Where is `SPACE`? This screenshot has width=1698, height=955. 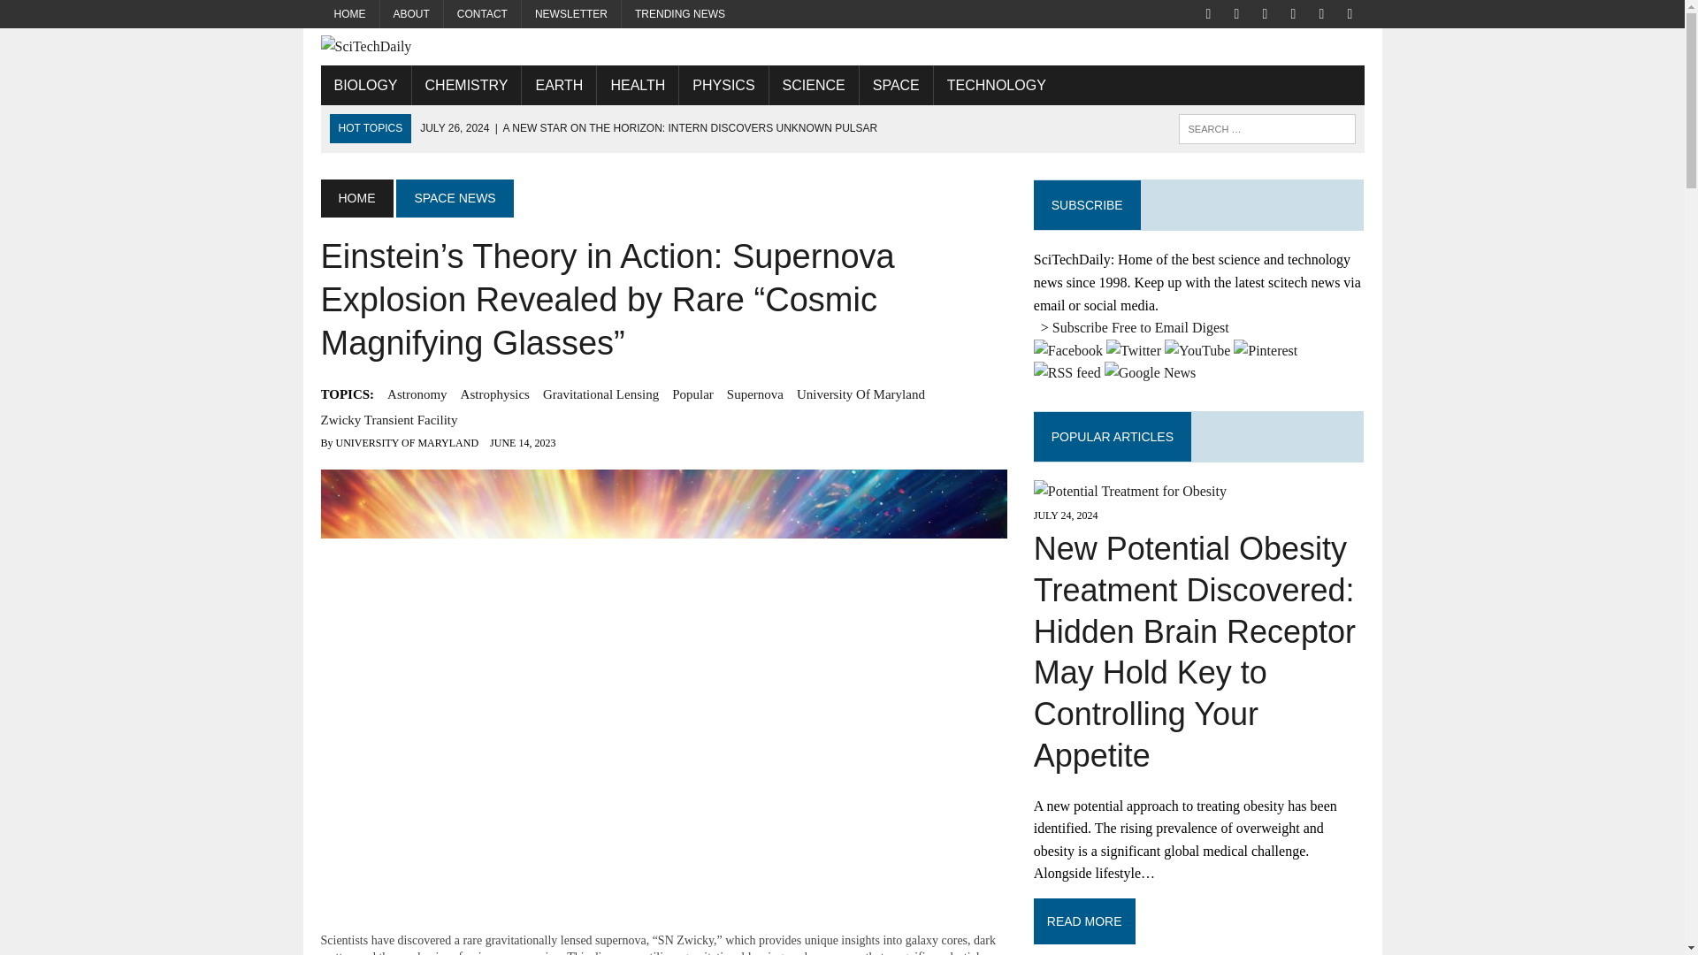 SPACE is located at coordinates (895, 85).